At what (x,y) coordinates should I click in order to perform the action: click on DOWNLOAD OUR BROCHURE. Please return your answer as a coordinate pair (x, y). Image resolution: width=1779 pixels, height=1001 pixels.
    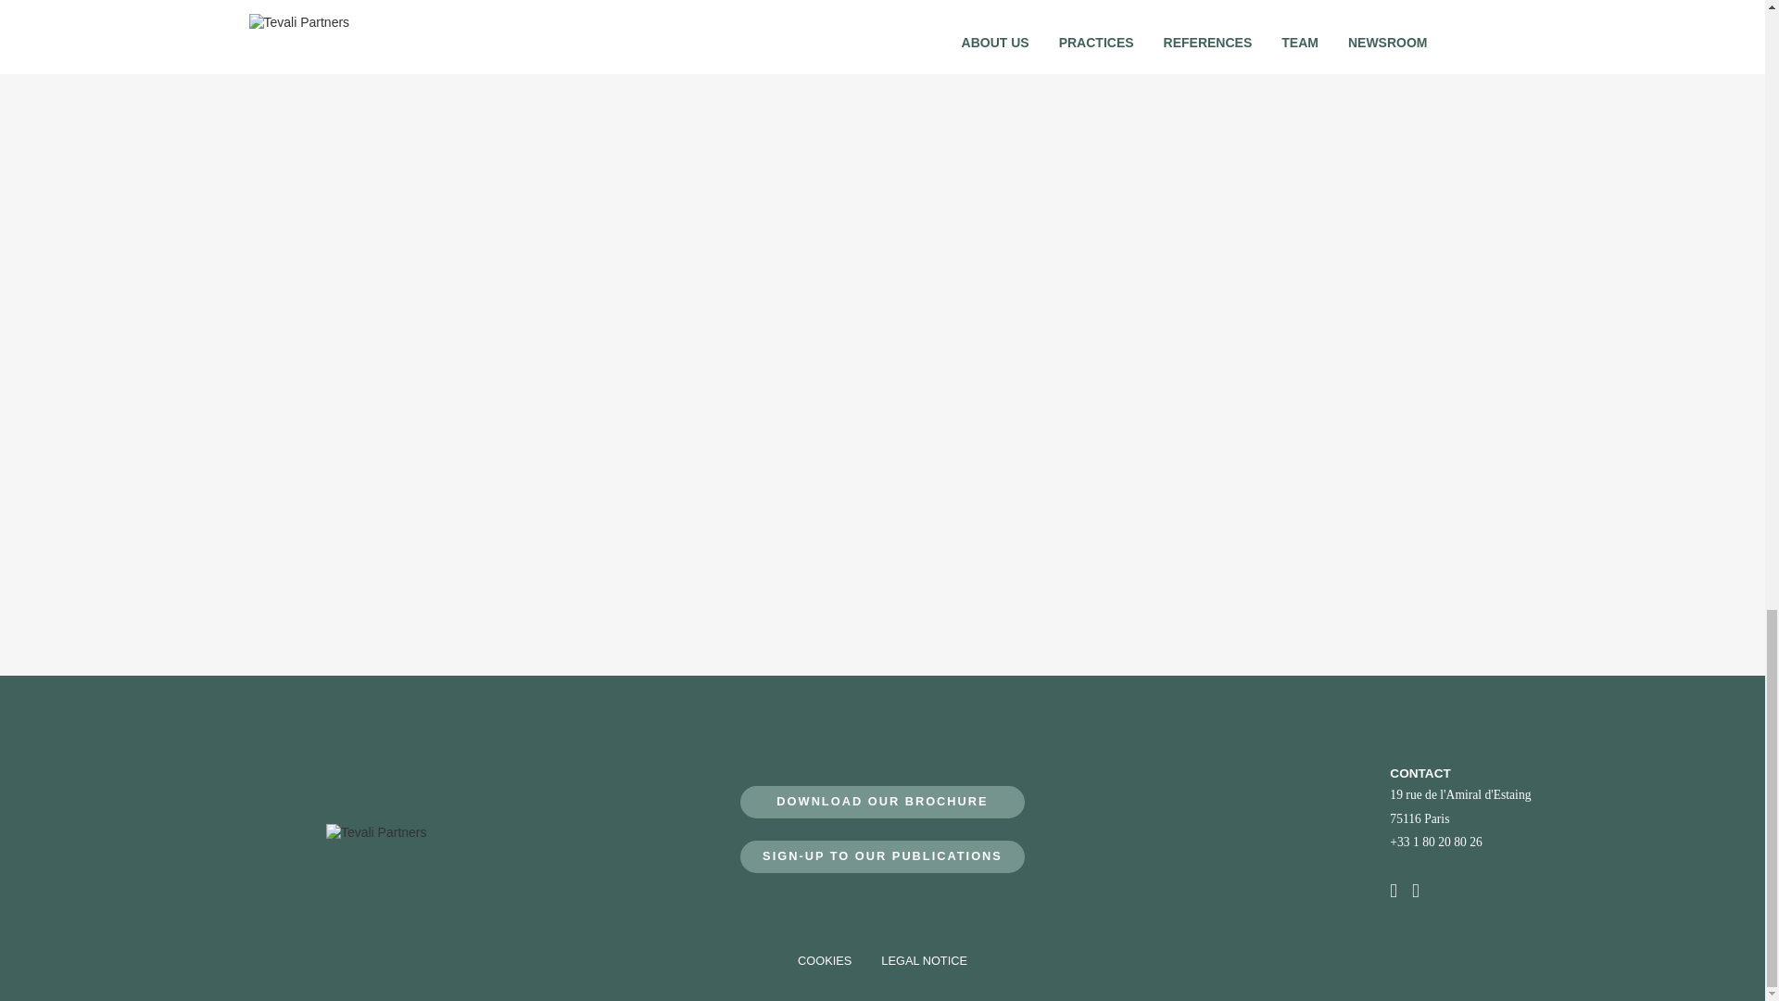
    Looking at the image, I should click on (882, 802).